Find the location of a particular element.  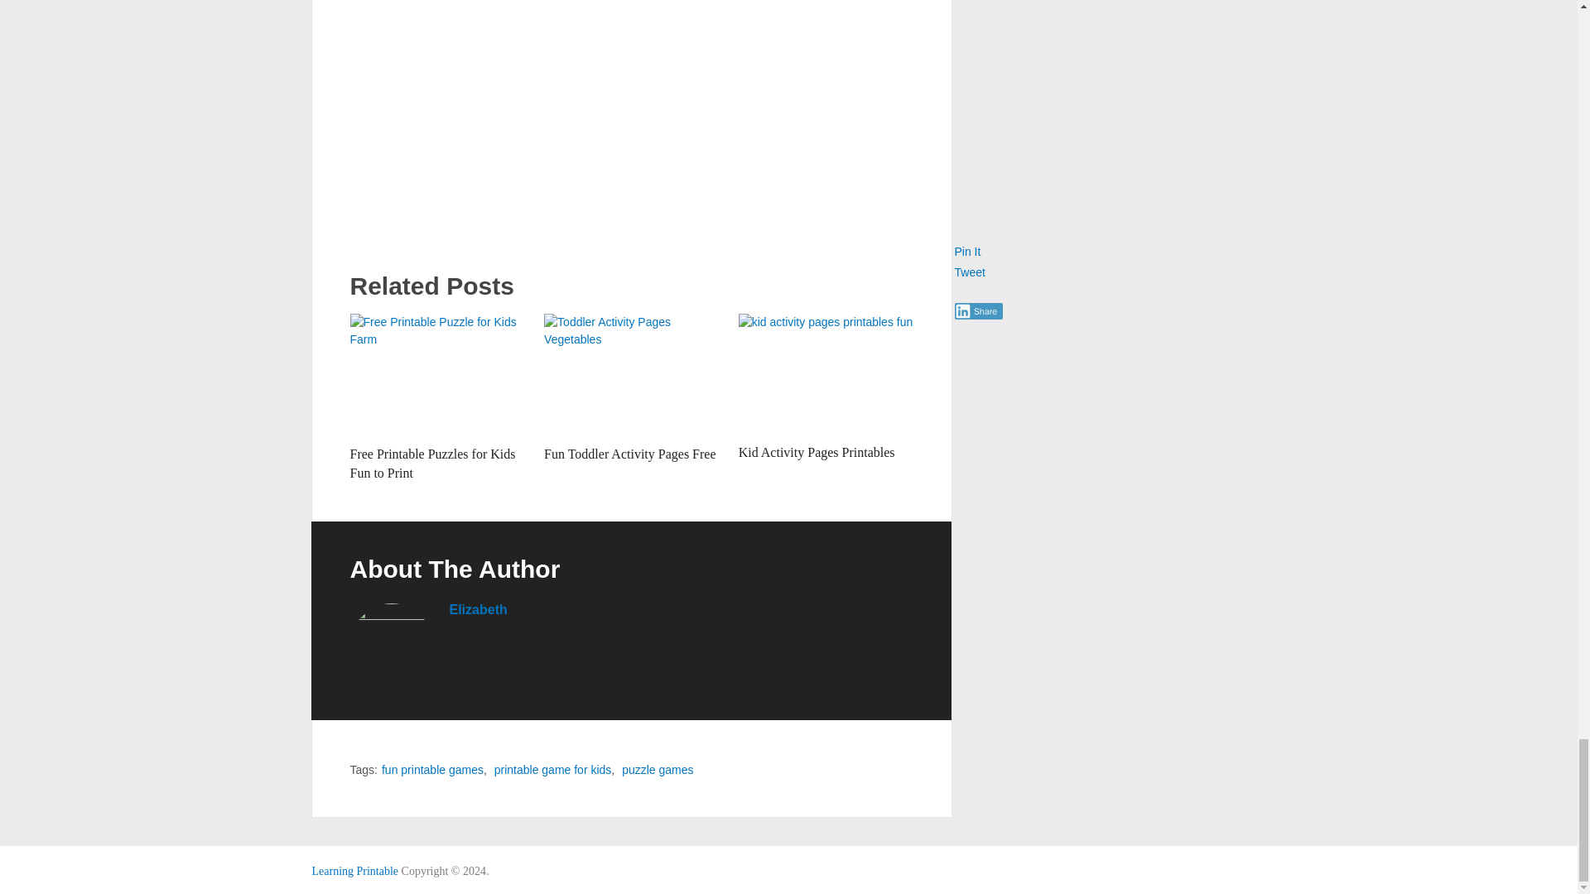

Free Printable Puzzles for Kids Fun to Print is located at coordinates (437, 376).